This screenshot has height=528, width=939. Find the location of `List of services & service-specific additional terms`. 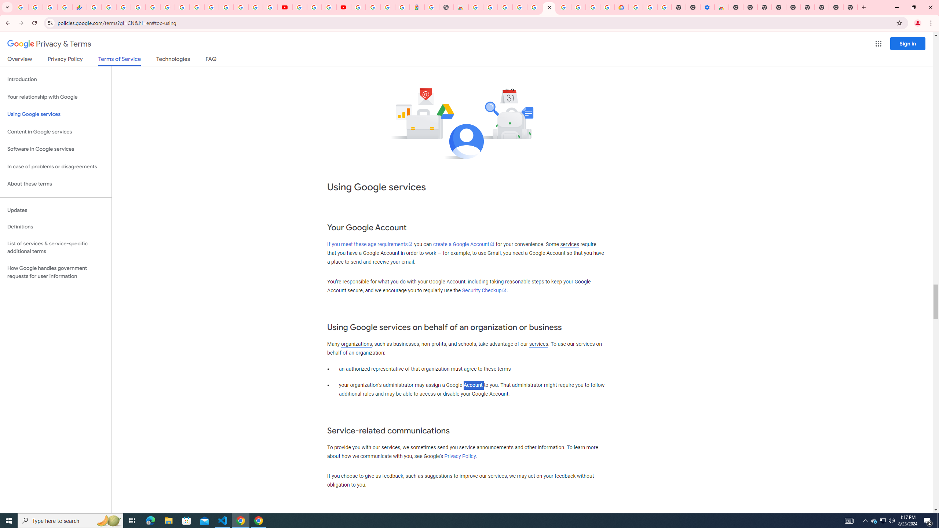

List of services & service-specific additional terms is located at coordinates (56, 247).